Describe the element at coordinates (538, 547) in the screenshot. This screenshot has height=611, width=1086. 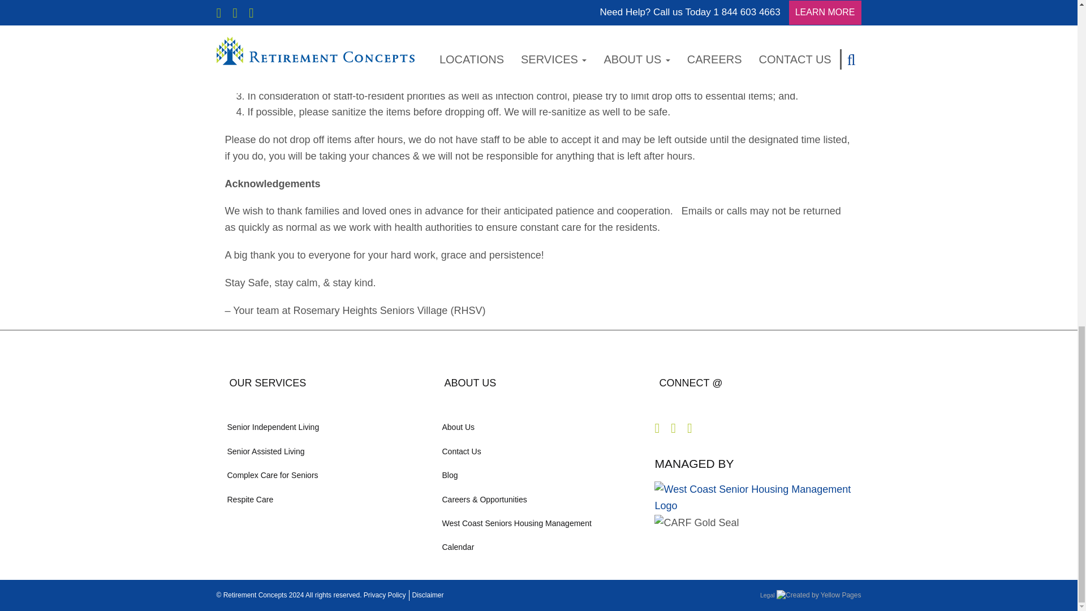
I see `Calendar` at that location.